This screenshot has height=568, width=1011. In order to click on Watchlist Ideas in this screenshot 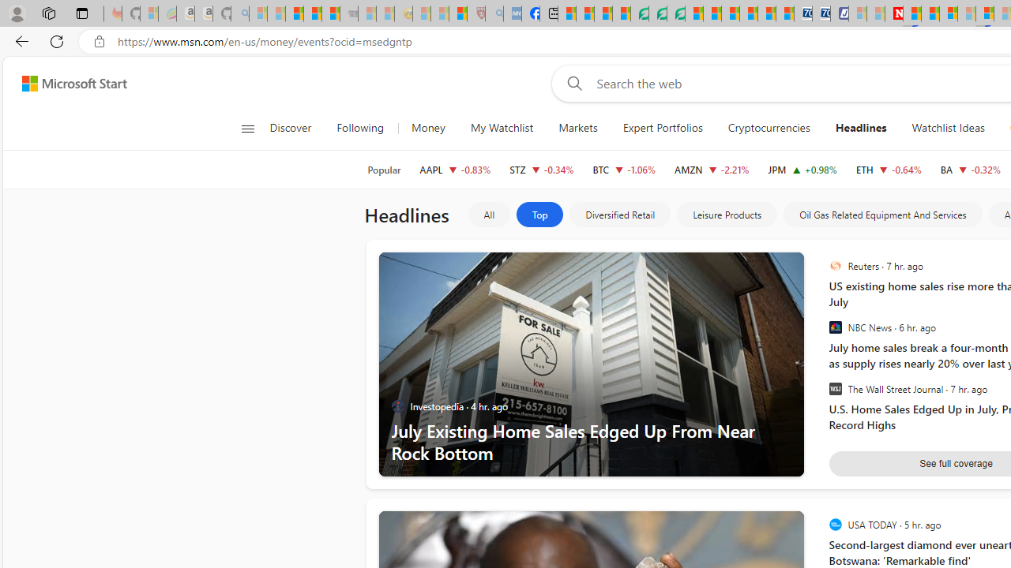, I will do `click(948, 128)`.